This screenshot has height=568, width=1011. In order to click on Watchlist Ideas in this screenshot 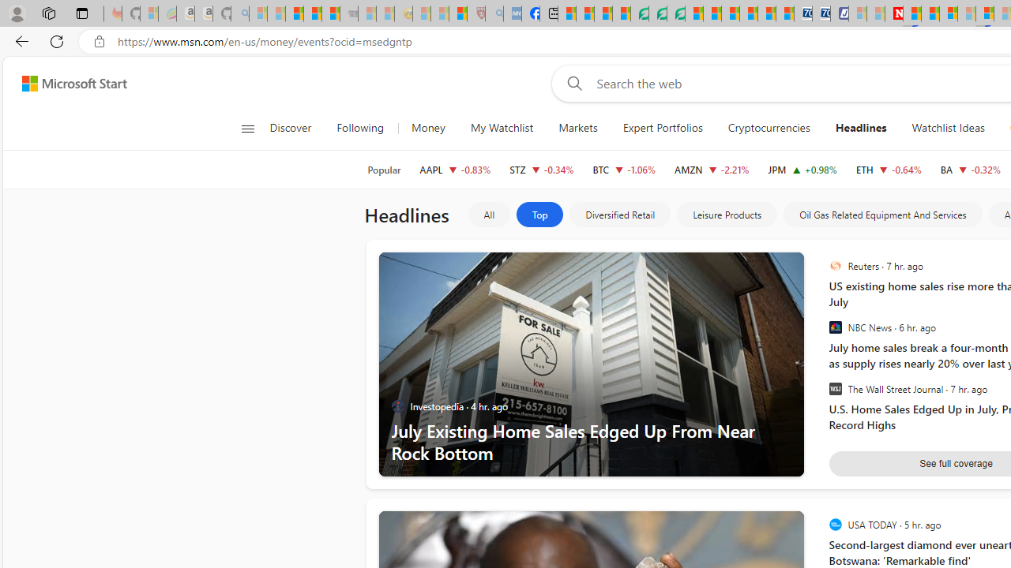, I will do `click(948, 128)`.